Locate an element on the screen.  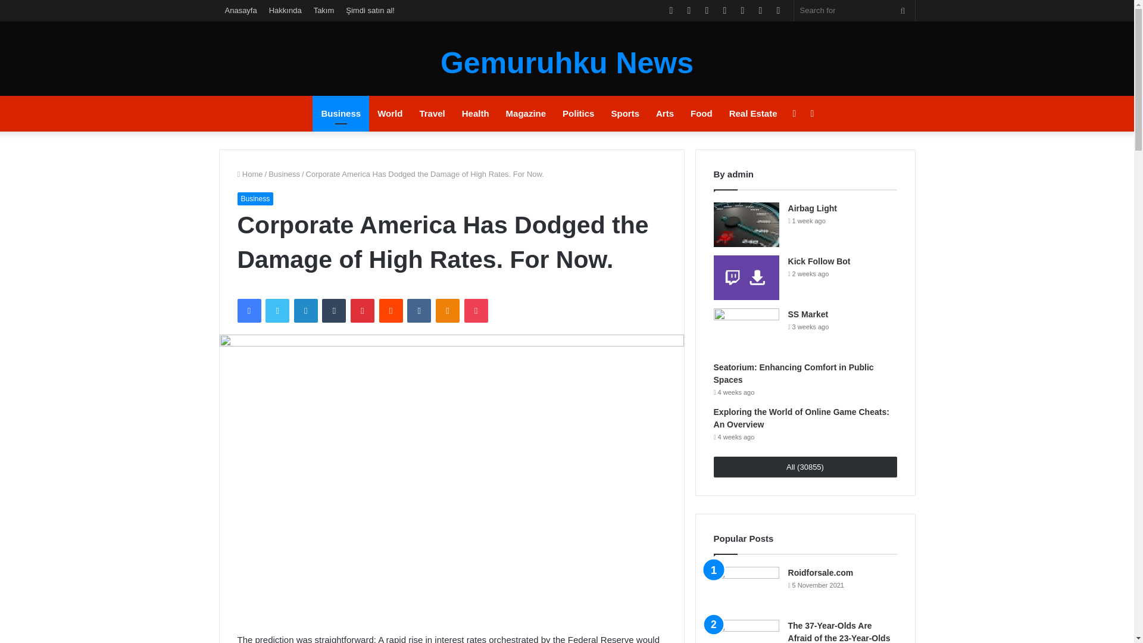
LinkedIn is located at coordinates (305, 311).